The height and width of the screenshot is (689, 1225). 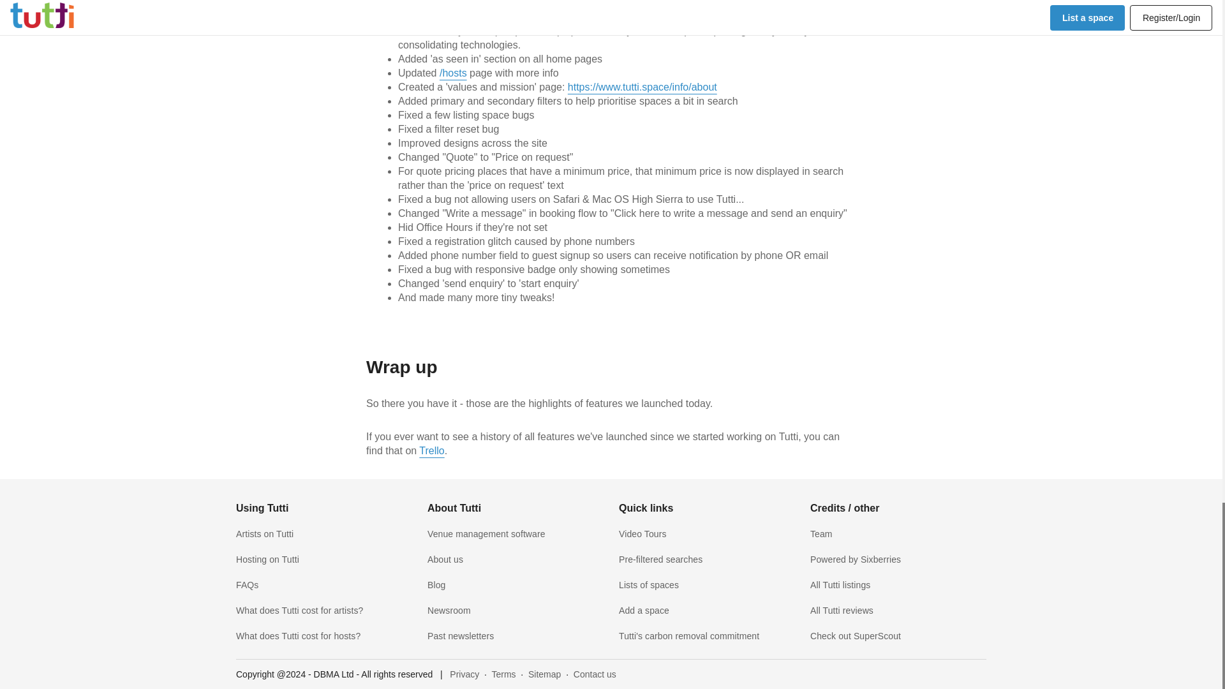 What do you see at coordinates (821, 533) in the screenshot?
I see `Team` at bounding box center [821, 533].